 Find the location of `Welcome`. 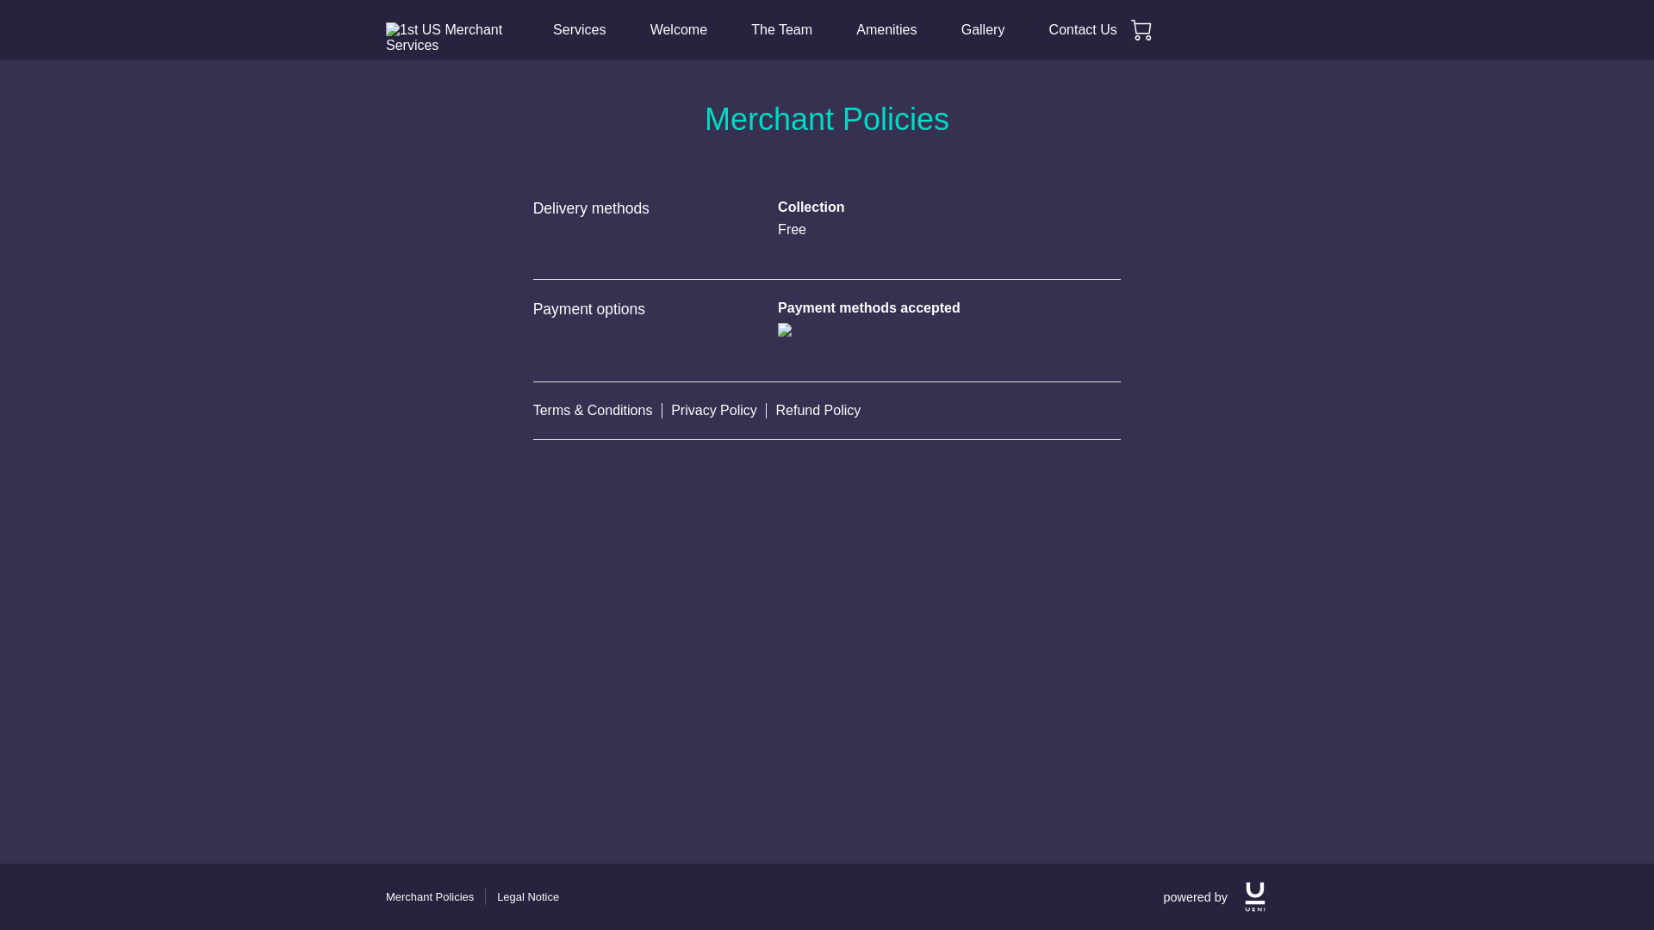

Welcome is located at coordinates (679, 30).